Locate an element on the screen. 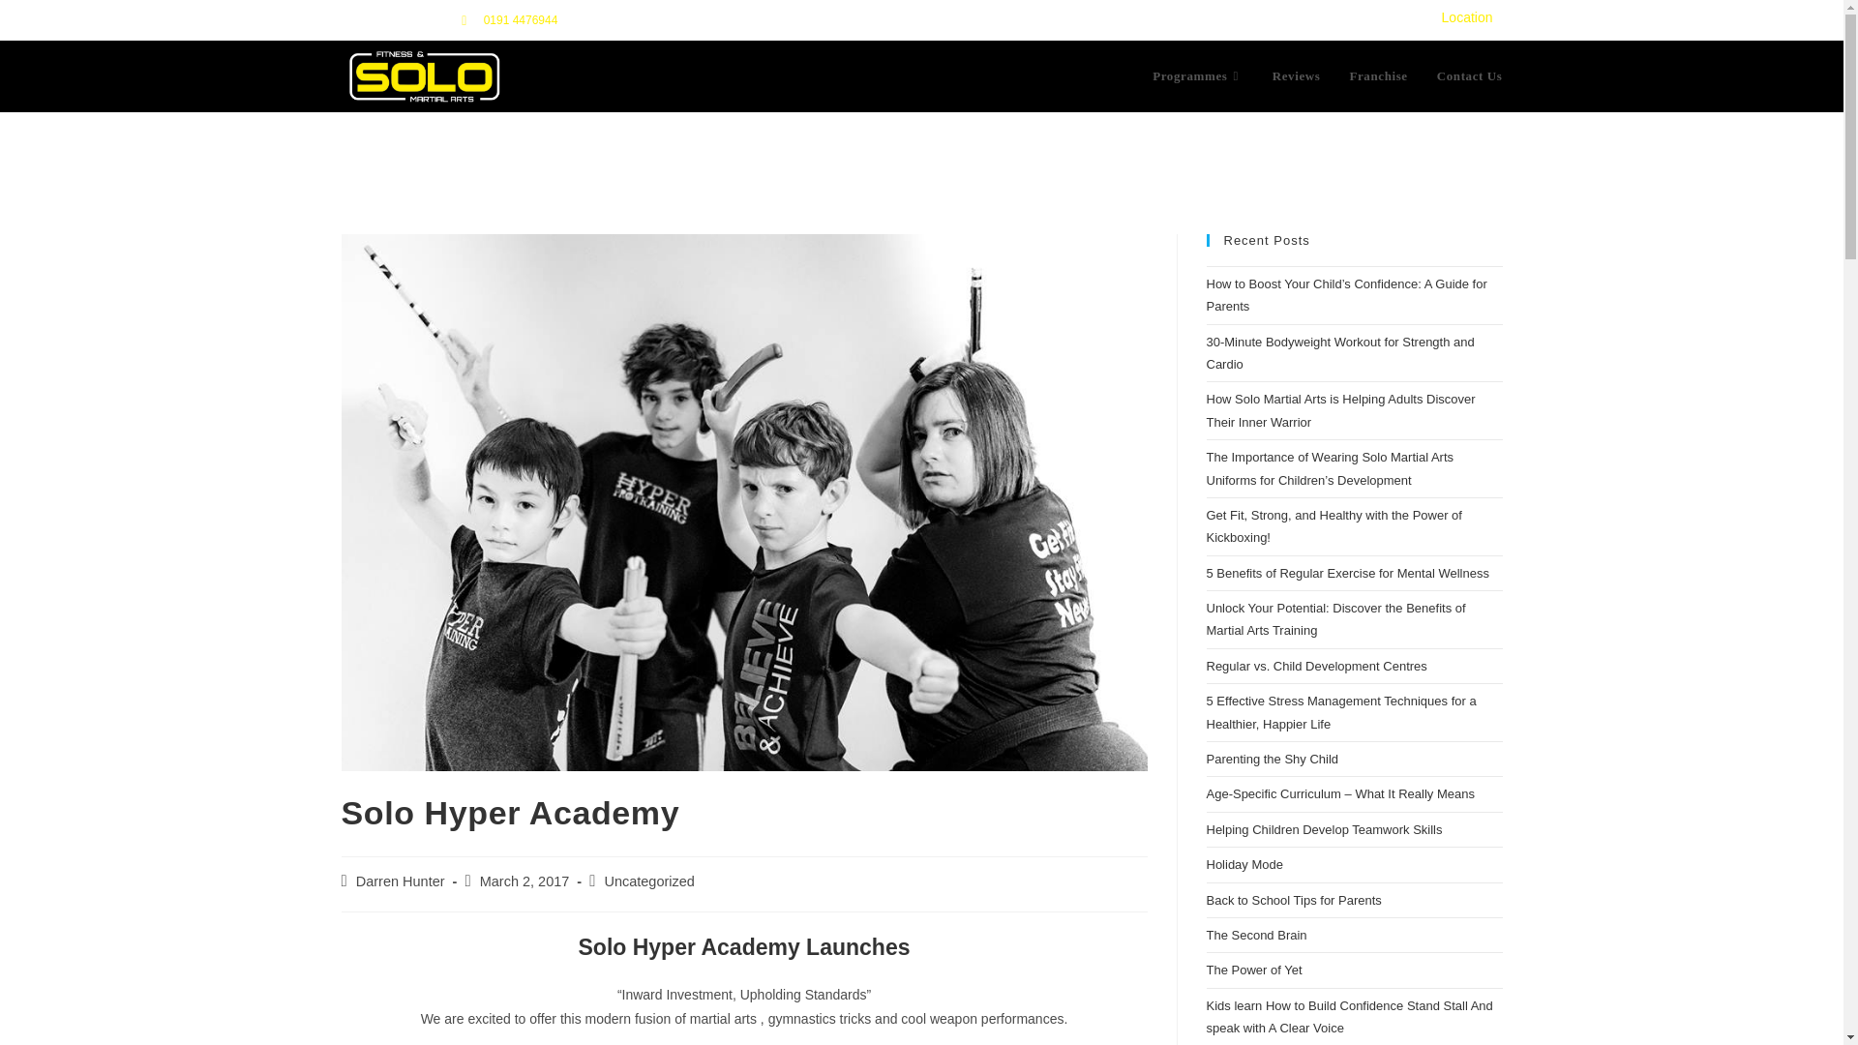 This screenshot has width=1858, height=1045. Darren Hunter is located at coordinates (401, 881).